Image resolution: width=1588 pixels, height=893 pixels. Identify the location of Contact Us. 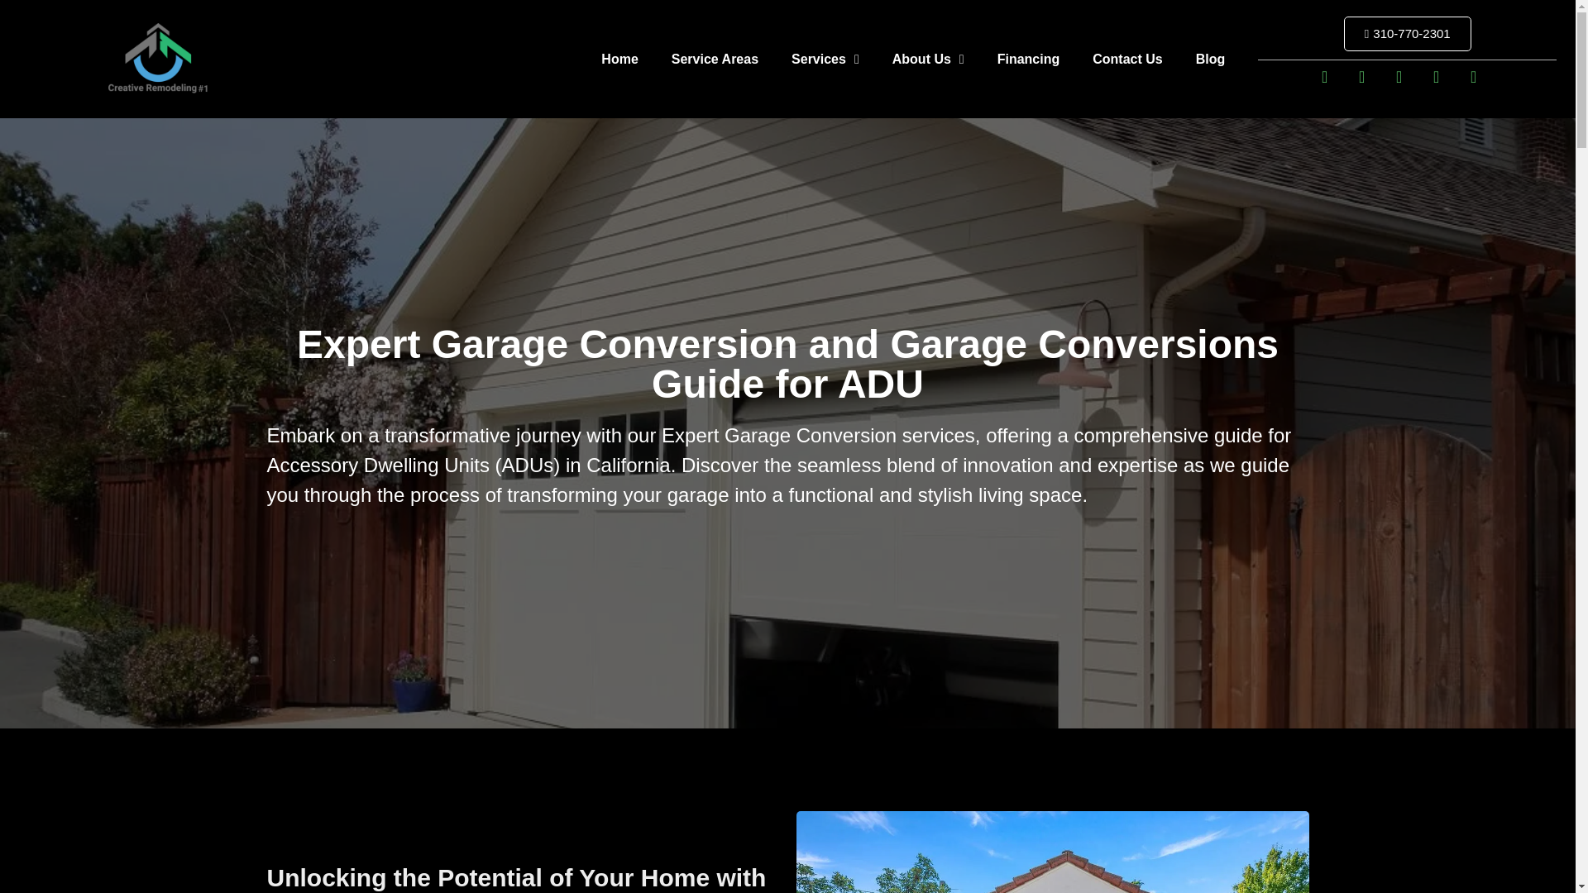
(1126, 58).